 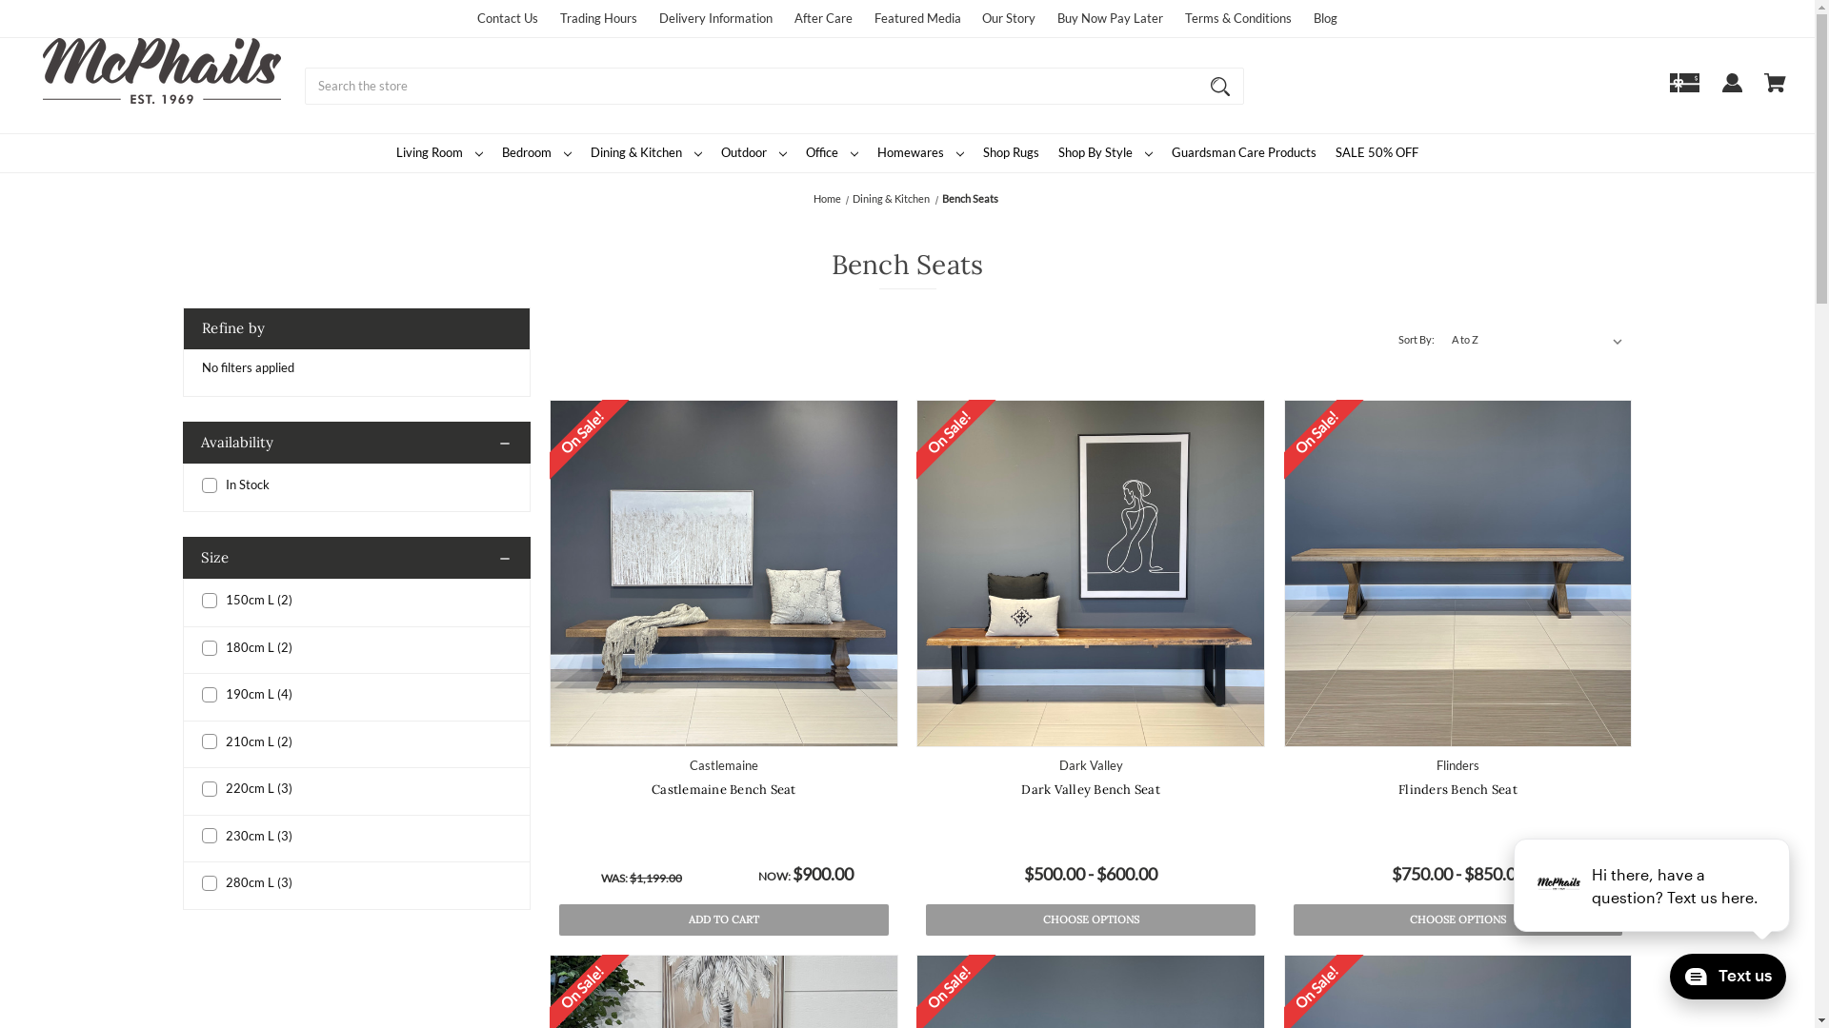 What do you see at coordinates (1012, 153) in the screenshot?
I see `Shop Rugs` at bounding box center [1012, 153].